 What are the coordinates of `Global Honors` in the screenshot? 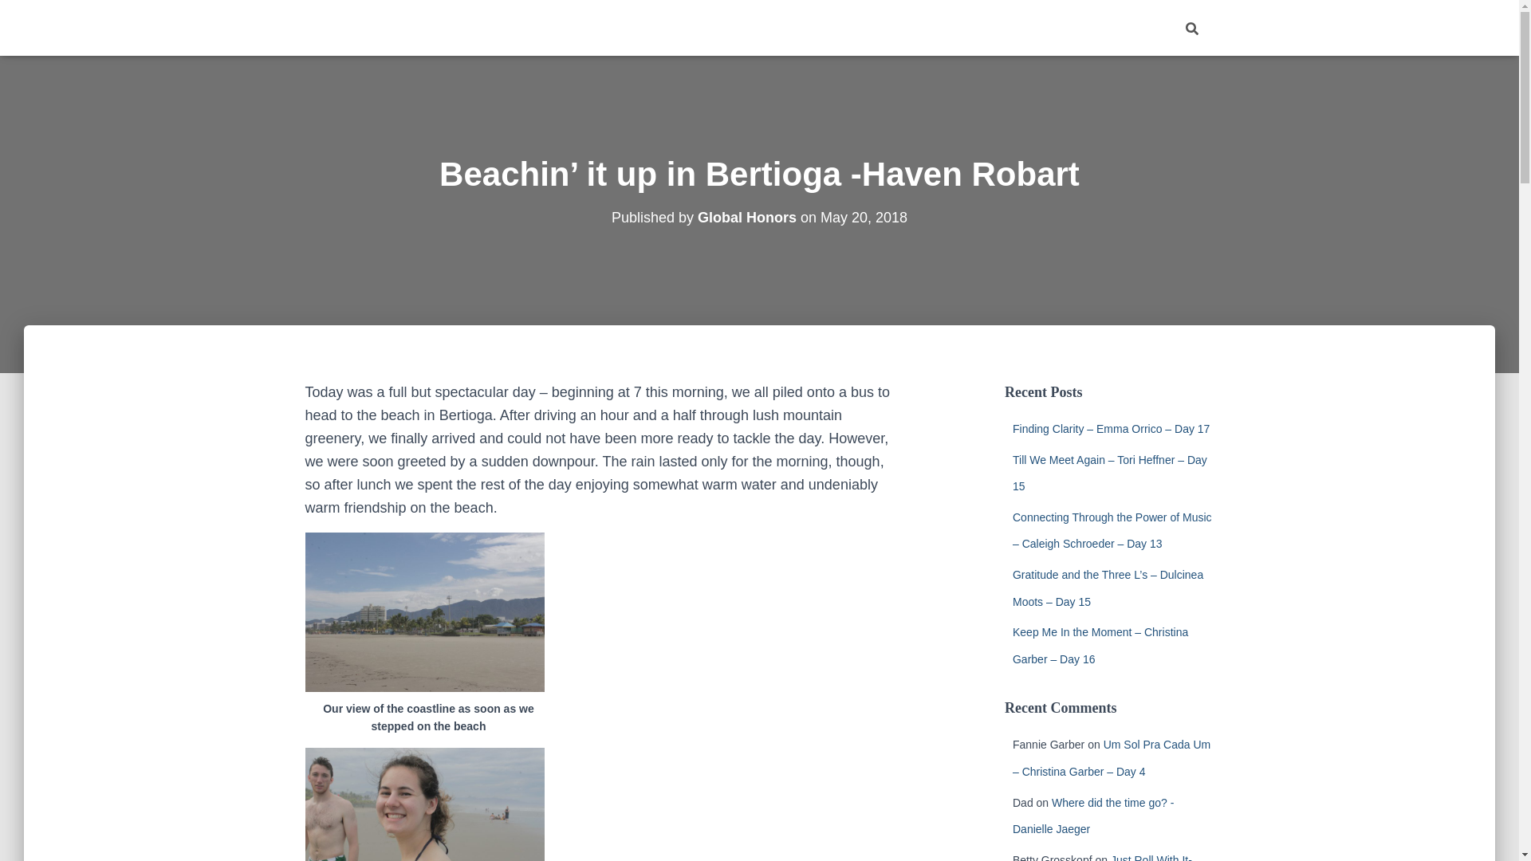 It's located at (746, 217).